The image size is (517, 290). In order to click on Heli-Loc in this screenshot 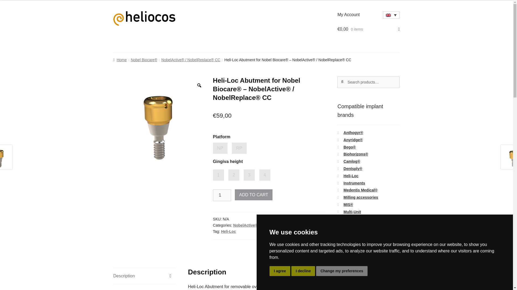, I will do `click(305, 225)`.